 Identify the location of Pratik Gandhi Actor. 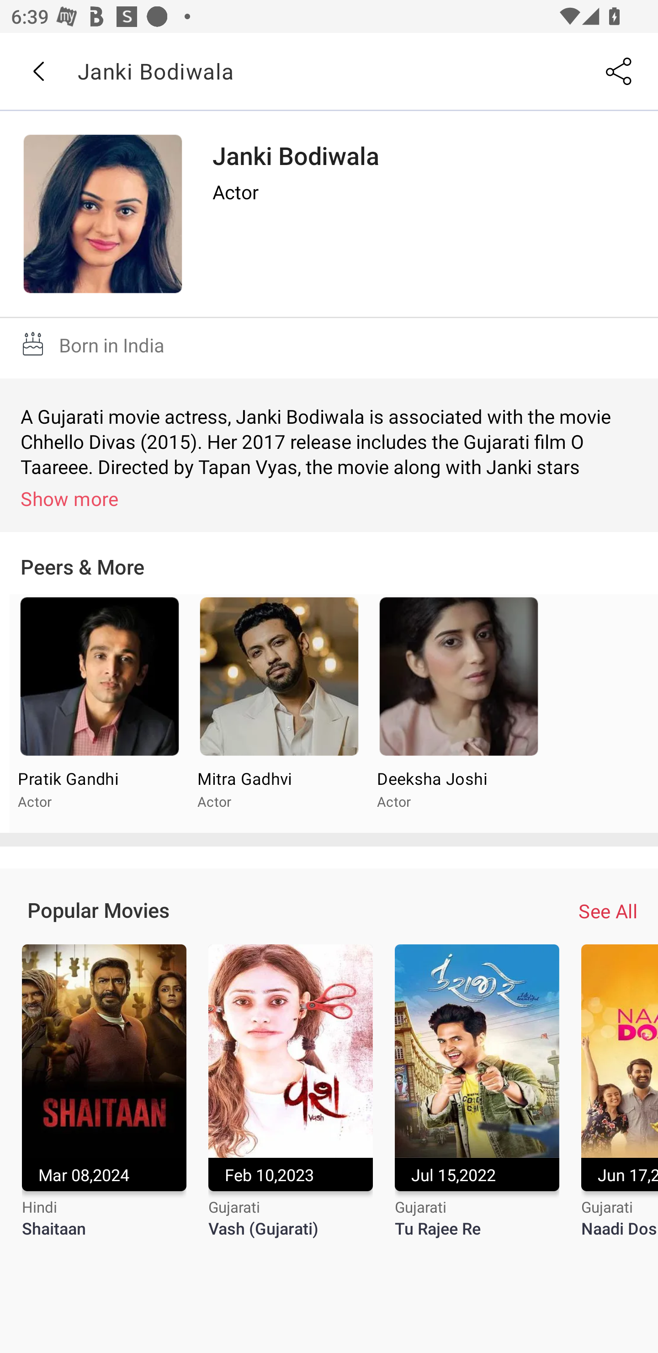
(100, 714).